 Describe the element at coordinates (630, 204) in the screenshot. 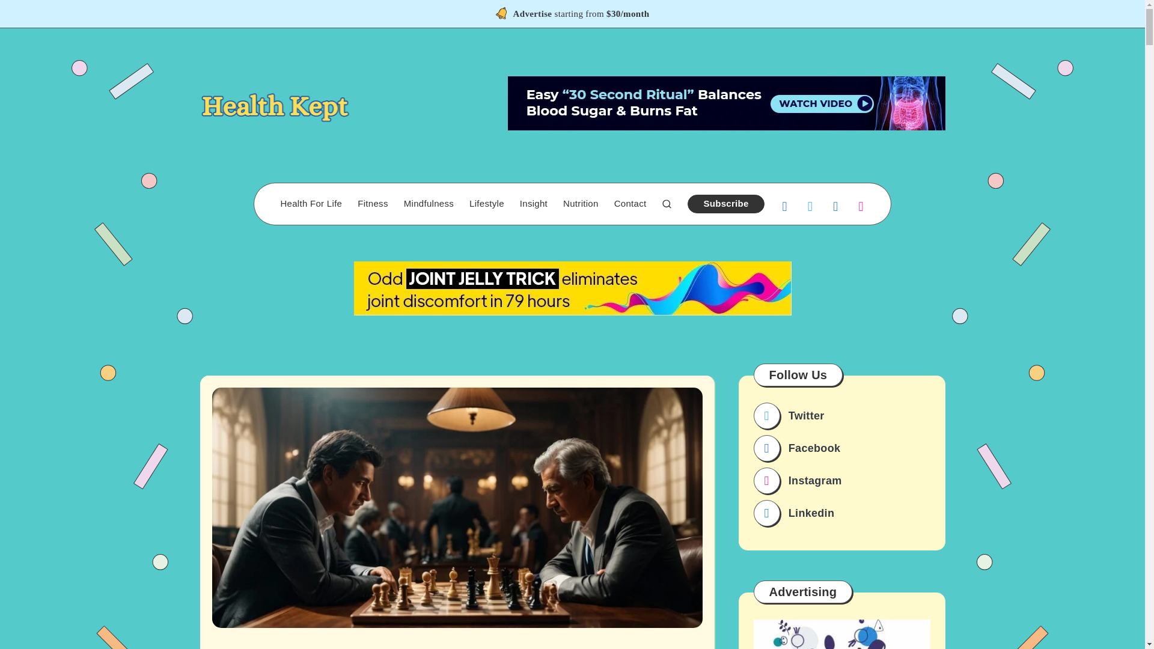

I see `Contact` at that location.